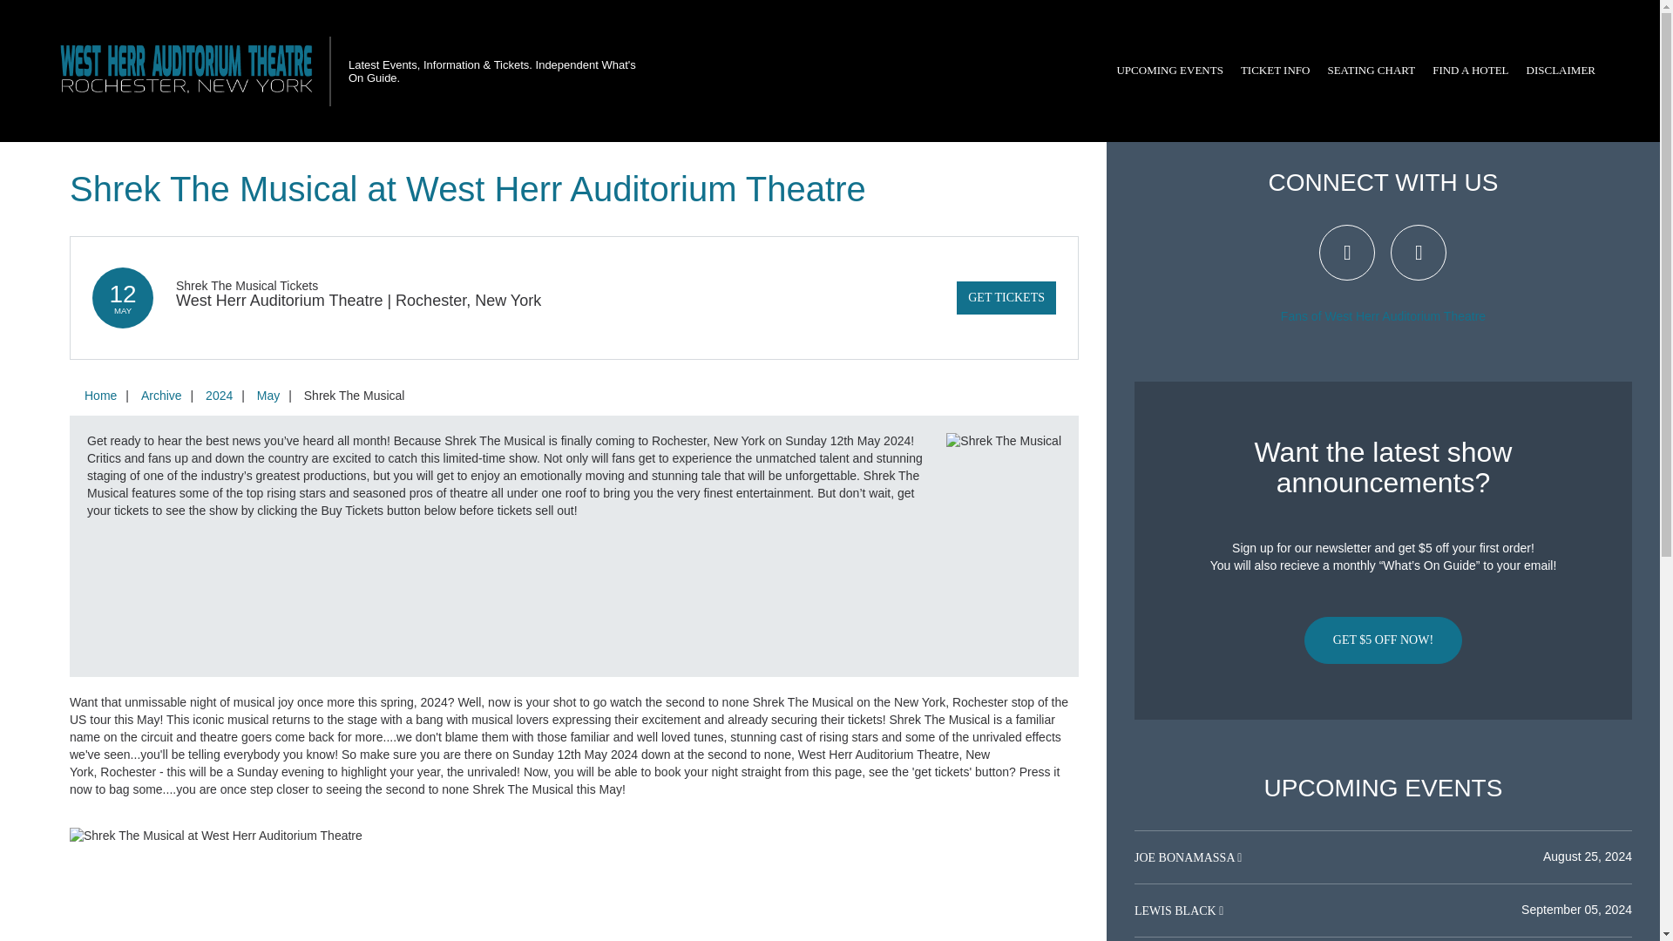 Image resolution: width=1673 pixels, height=941 pixels. What do you see at coordinates (1470, 71) in the screenshot?
I see `FIND A HOTEL` at bounding box center [1470, 71].